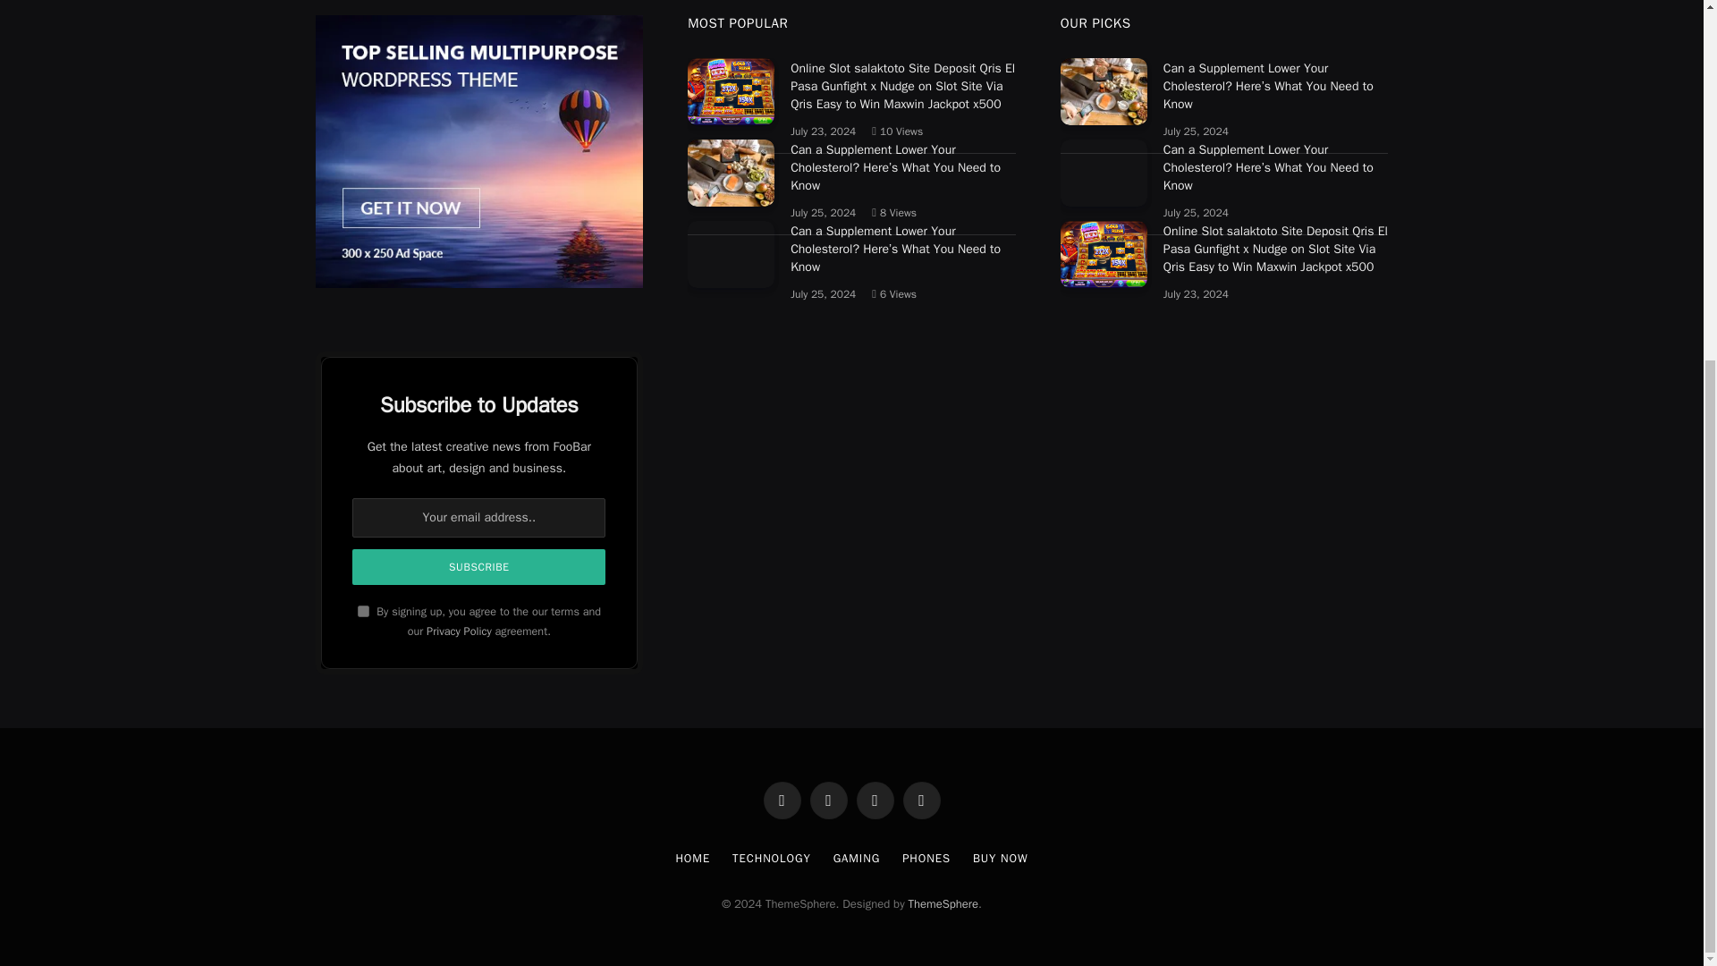  What do you see at coordinates (363, 612) in the screenshot?
I see `on` at bounding box center [363, 612].